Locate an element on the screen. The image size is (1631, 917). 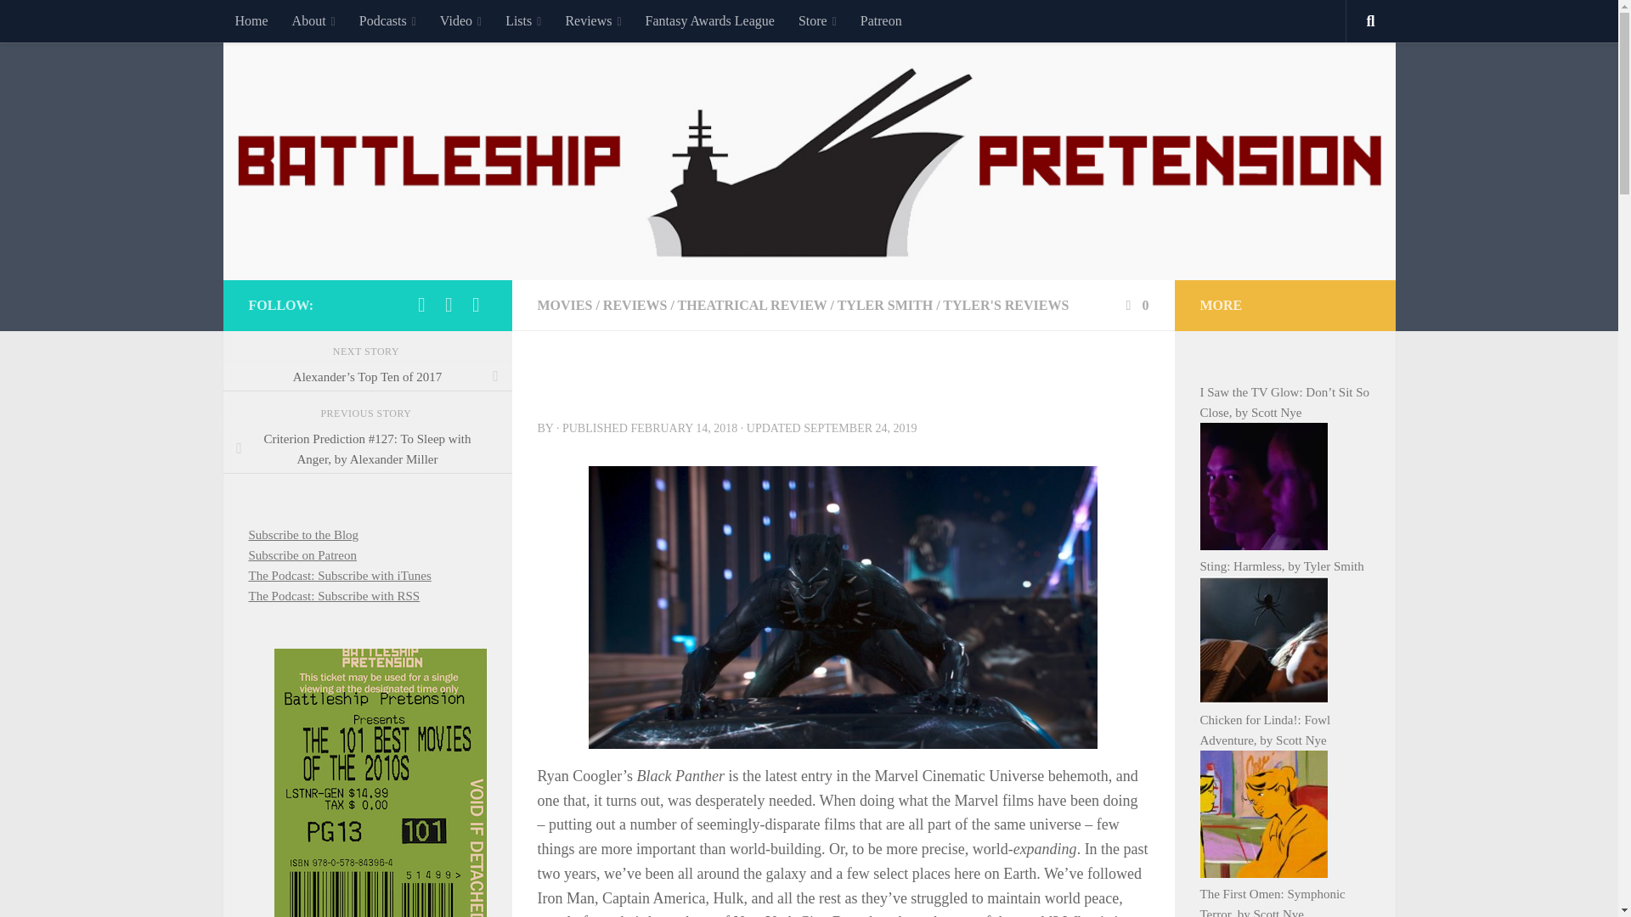
Home is located at coordinates (250, 20).